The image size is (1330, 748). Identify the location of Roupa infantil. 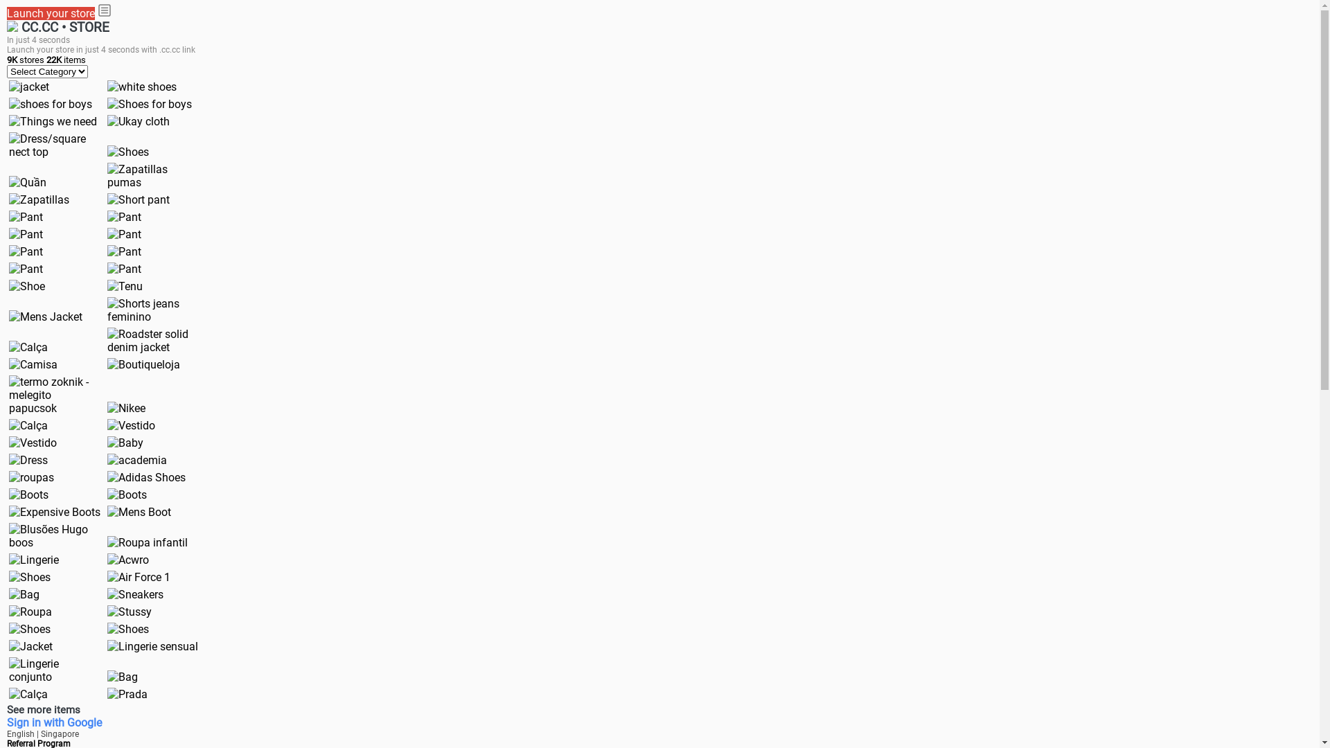
(148, 543).